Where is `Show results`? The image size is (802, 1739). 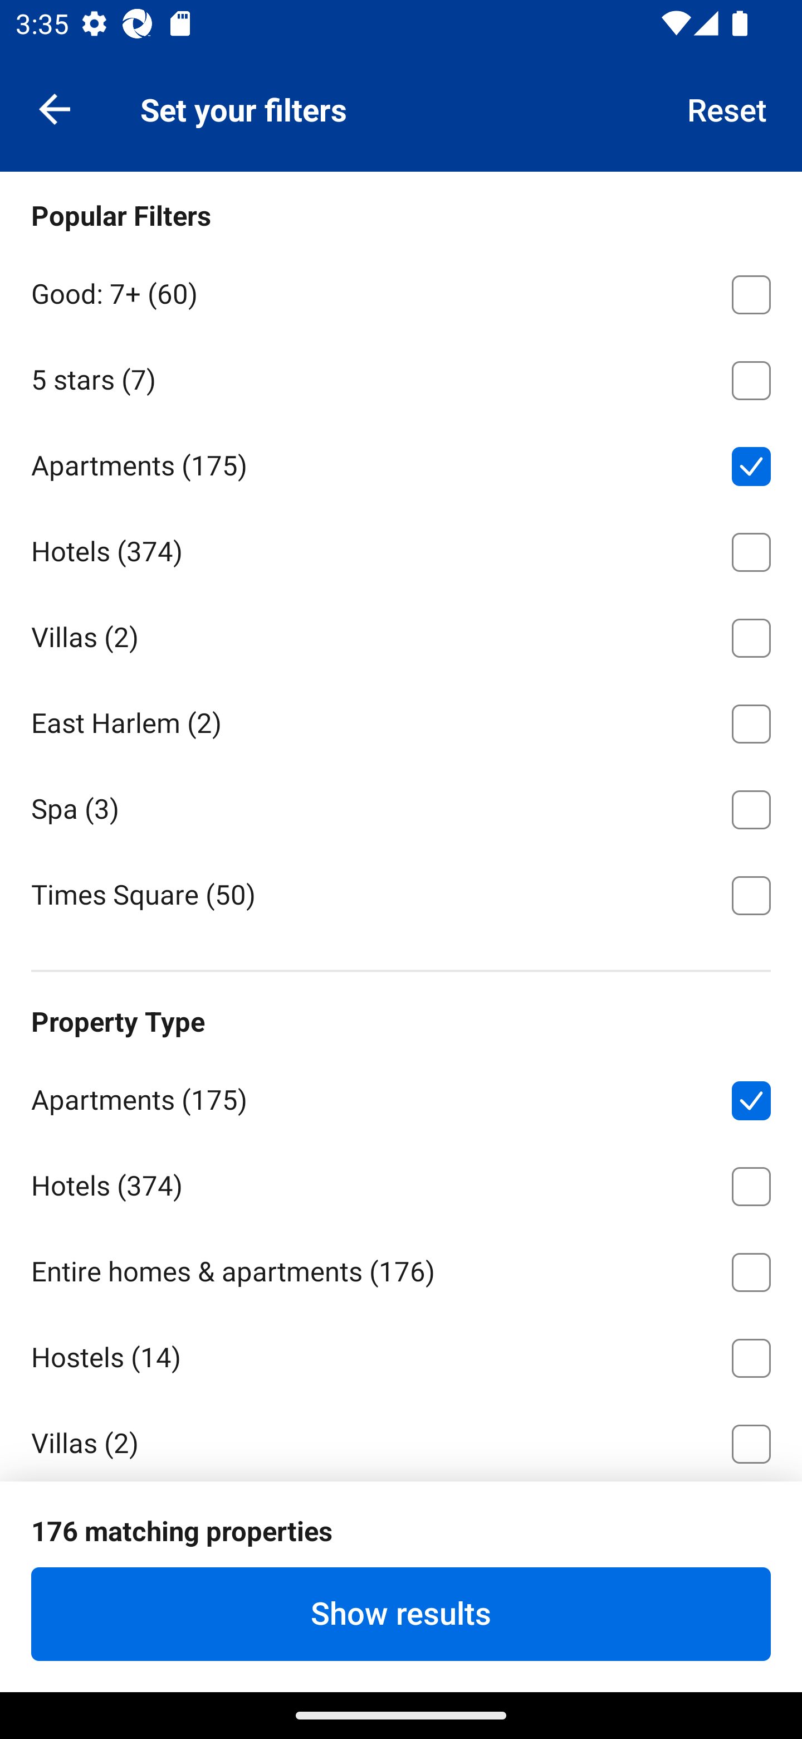
Show results is located at coordinates (401, 1614).